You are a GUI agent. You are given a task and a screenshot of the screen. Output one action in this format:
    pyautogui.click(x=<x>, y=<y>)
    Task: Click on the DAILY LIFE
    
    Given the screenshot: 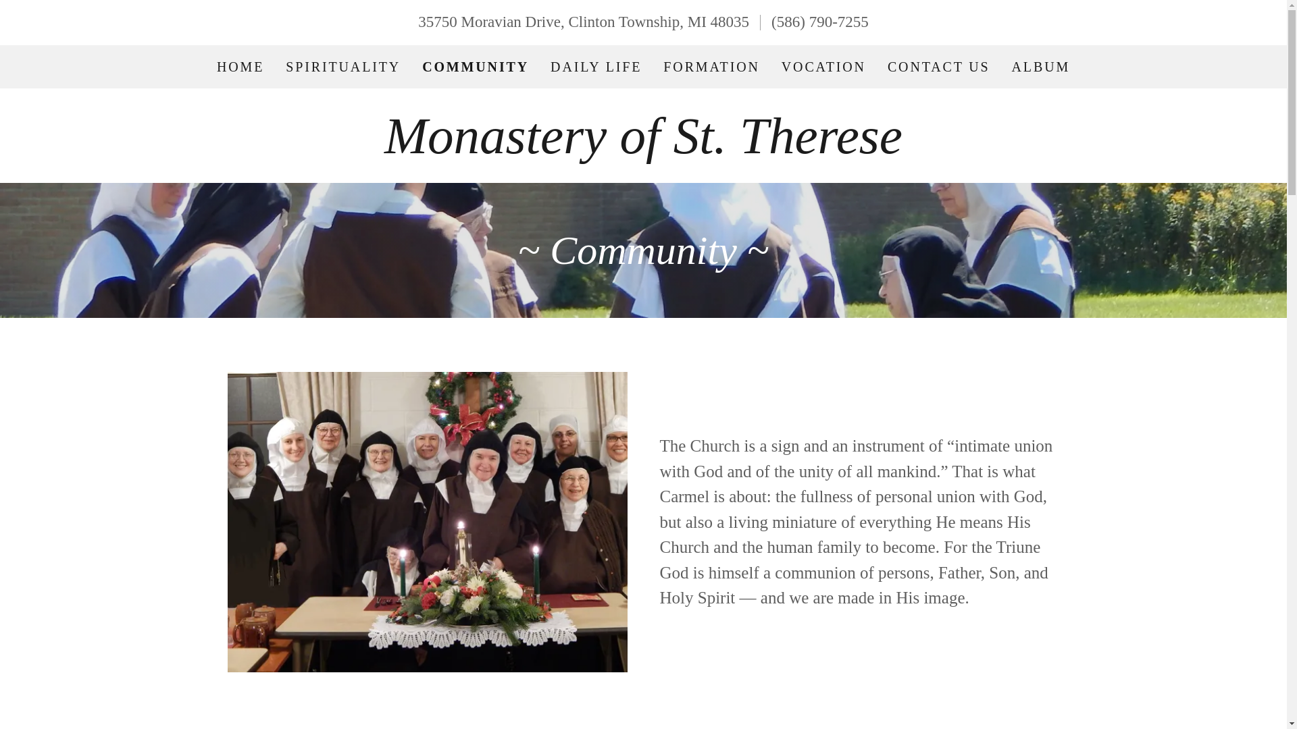 What is the action you would take?
    pyautogui.click(x=596, y=65)
    